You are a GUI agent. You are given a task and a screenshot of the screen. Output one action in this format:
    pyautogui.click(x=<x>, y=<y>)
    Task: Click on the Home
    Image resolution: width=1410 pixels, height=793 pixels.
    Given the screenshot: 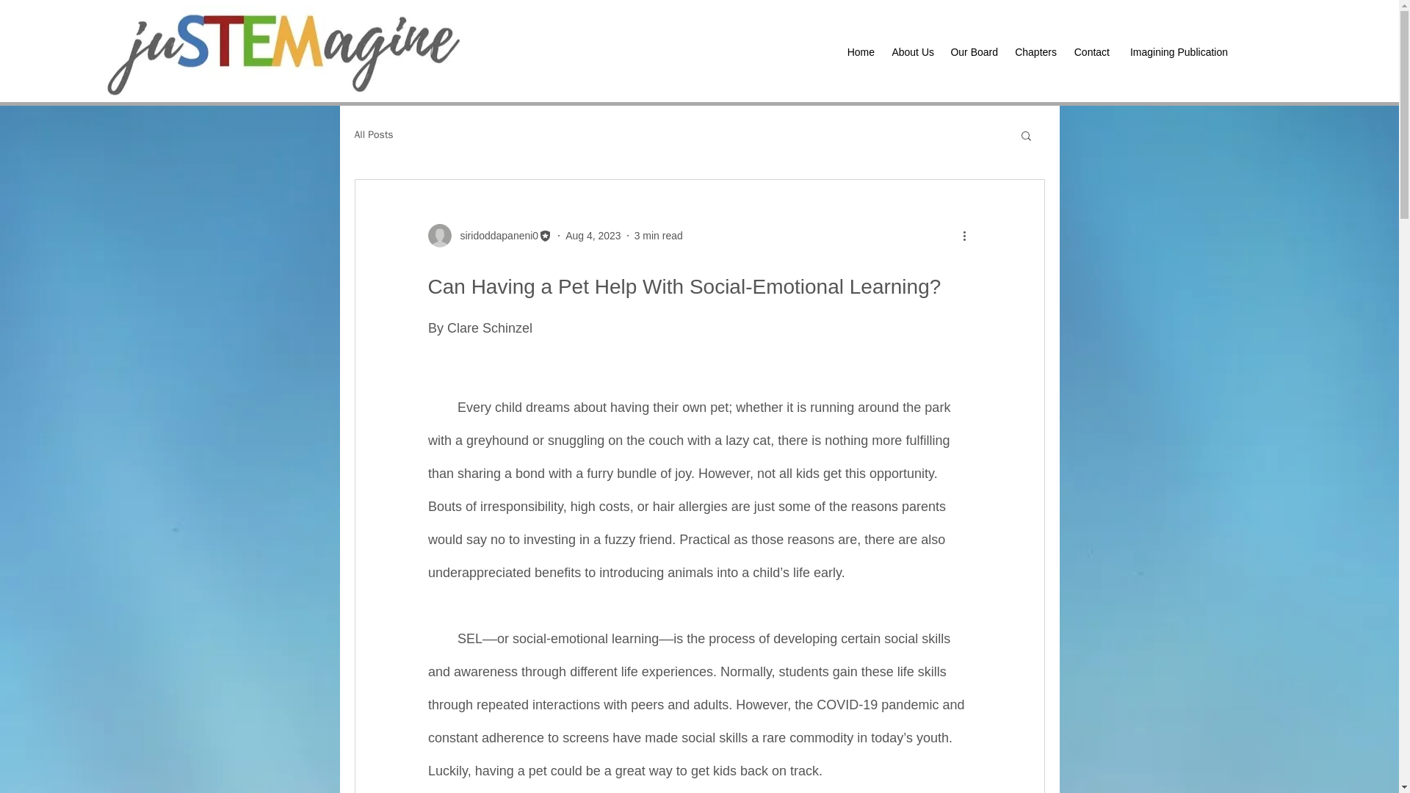 What is the action you would take?
    pyautogui.click(x=861, y=53)
    